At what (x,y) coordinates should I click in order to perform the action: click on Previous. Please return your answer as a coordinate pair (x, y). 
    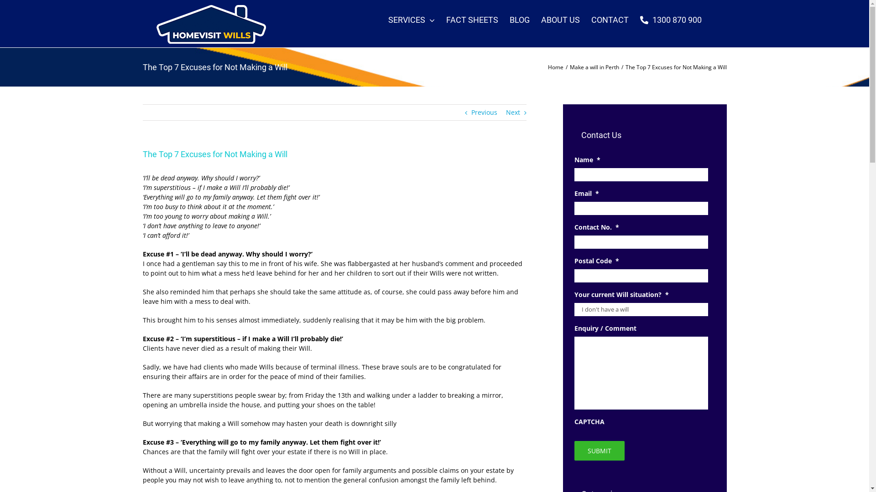
    Looking at the image, I should click on (485, 113).